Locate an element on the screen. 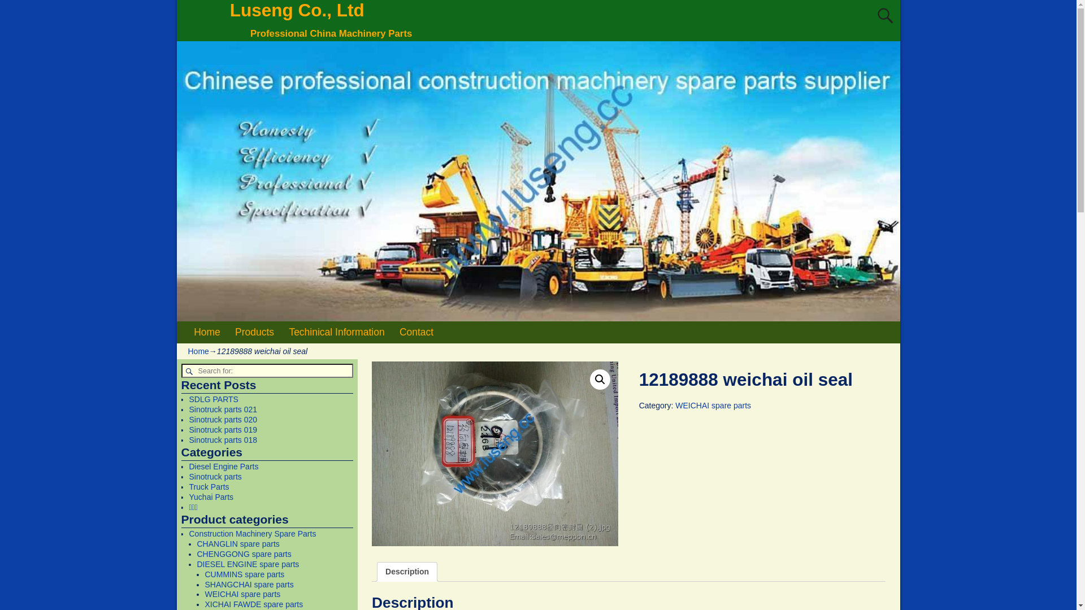  Description is located at coordinates (407, 572).